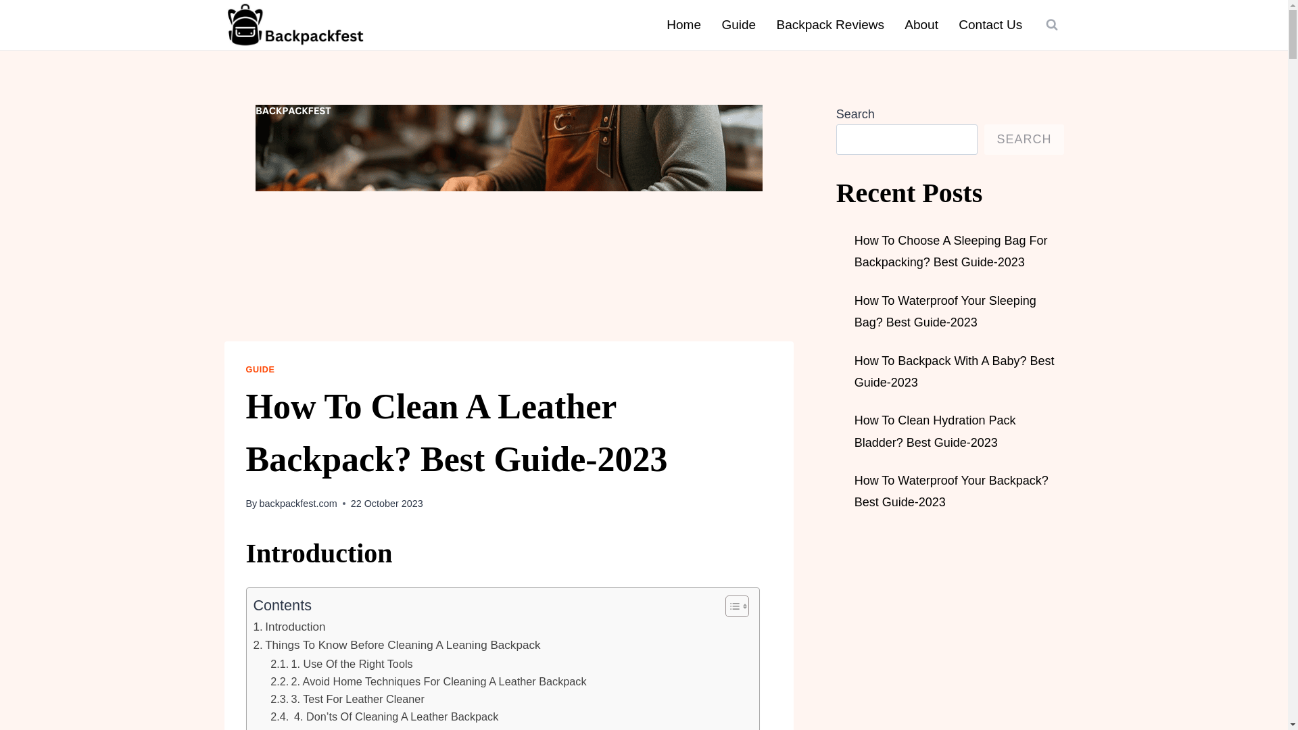 The height and width of the screenshot is (730, 1298). I want to click on About, so click(921, 24).